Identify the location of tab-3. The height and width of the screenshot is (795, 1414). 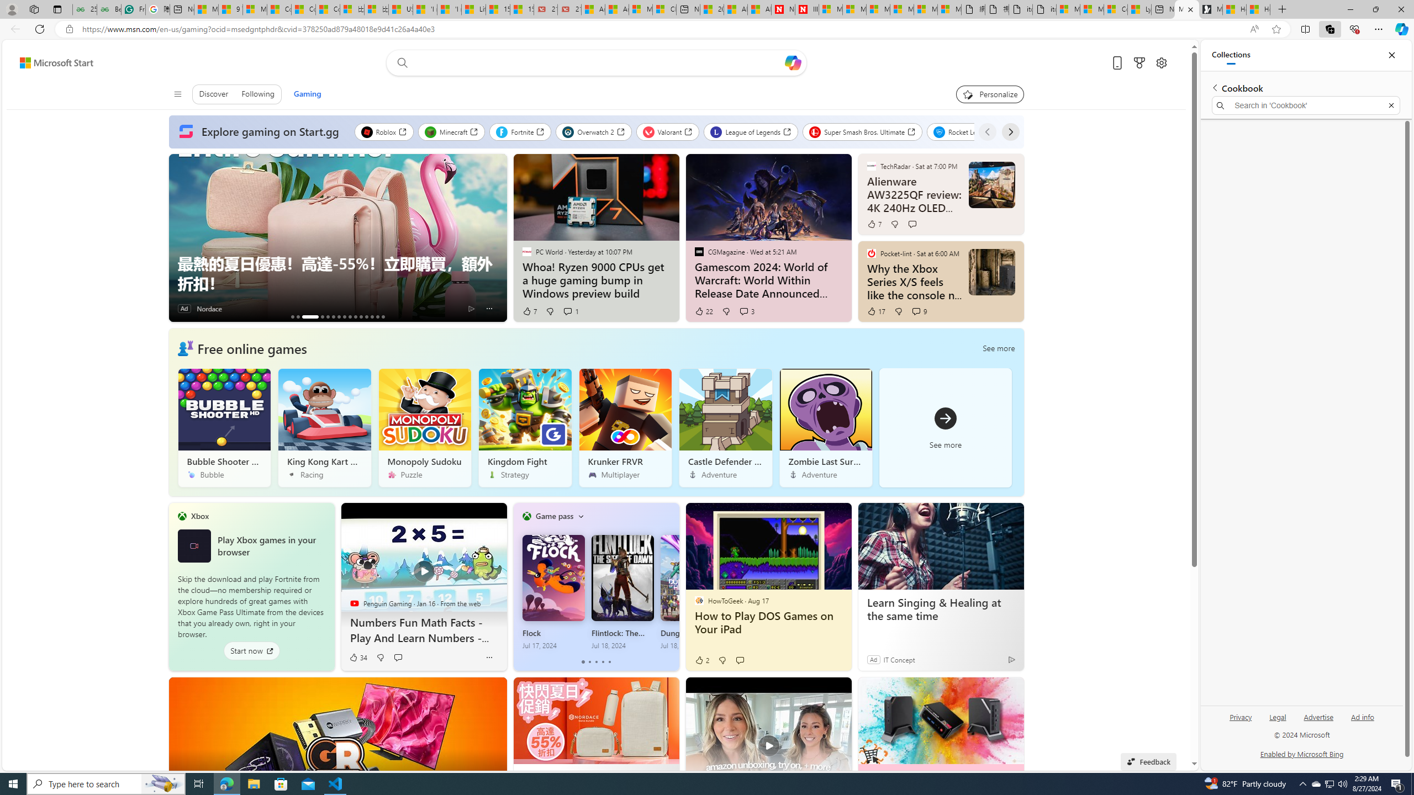
(603, 662).